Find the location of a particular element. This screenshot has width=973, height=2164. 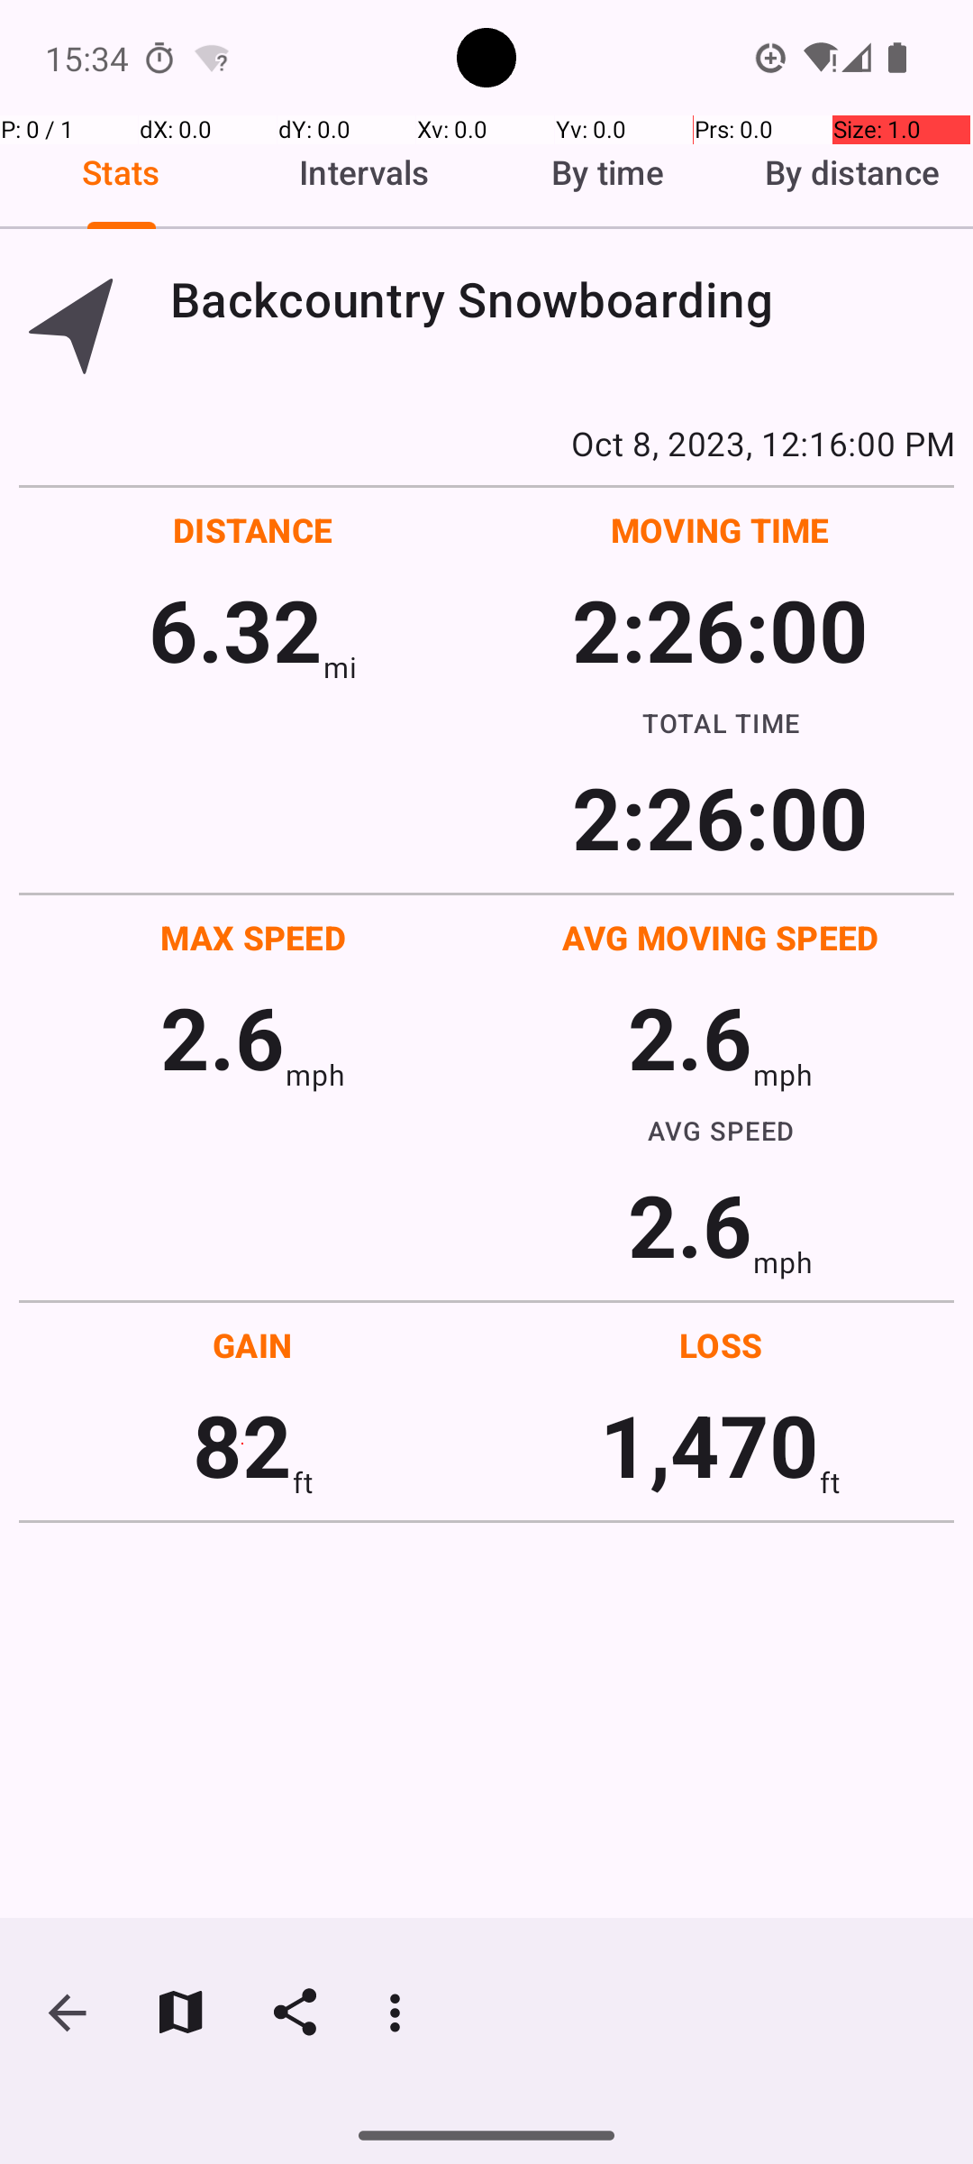

6.32 is located at coordinates (236, 629).